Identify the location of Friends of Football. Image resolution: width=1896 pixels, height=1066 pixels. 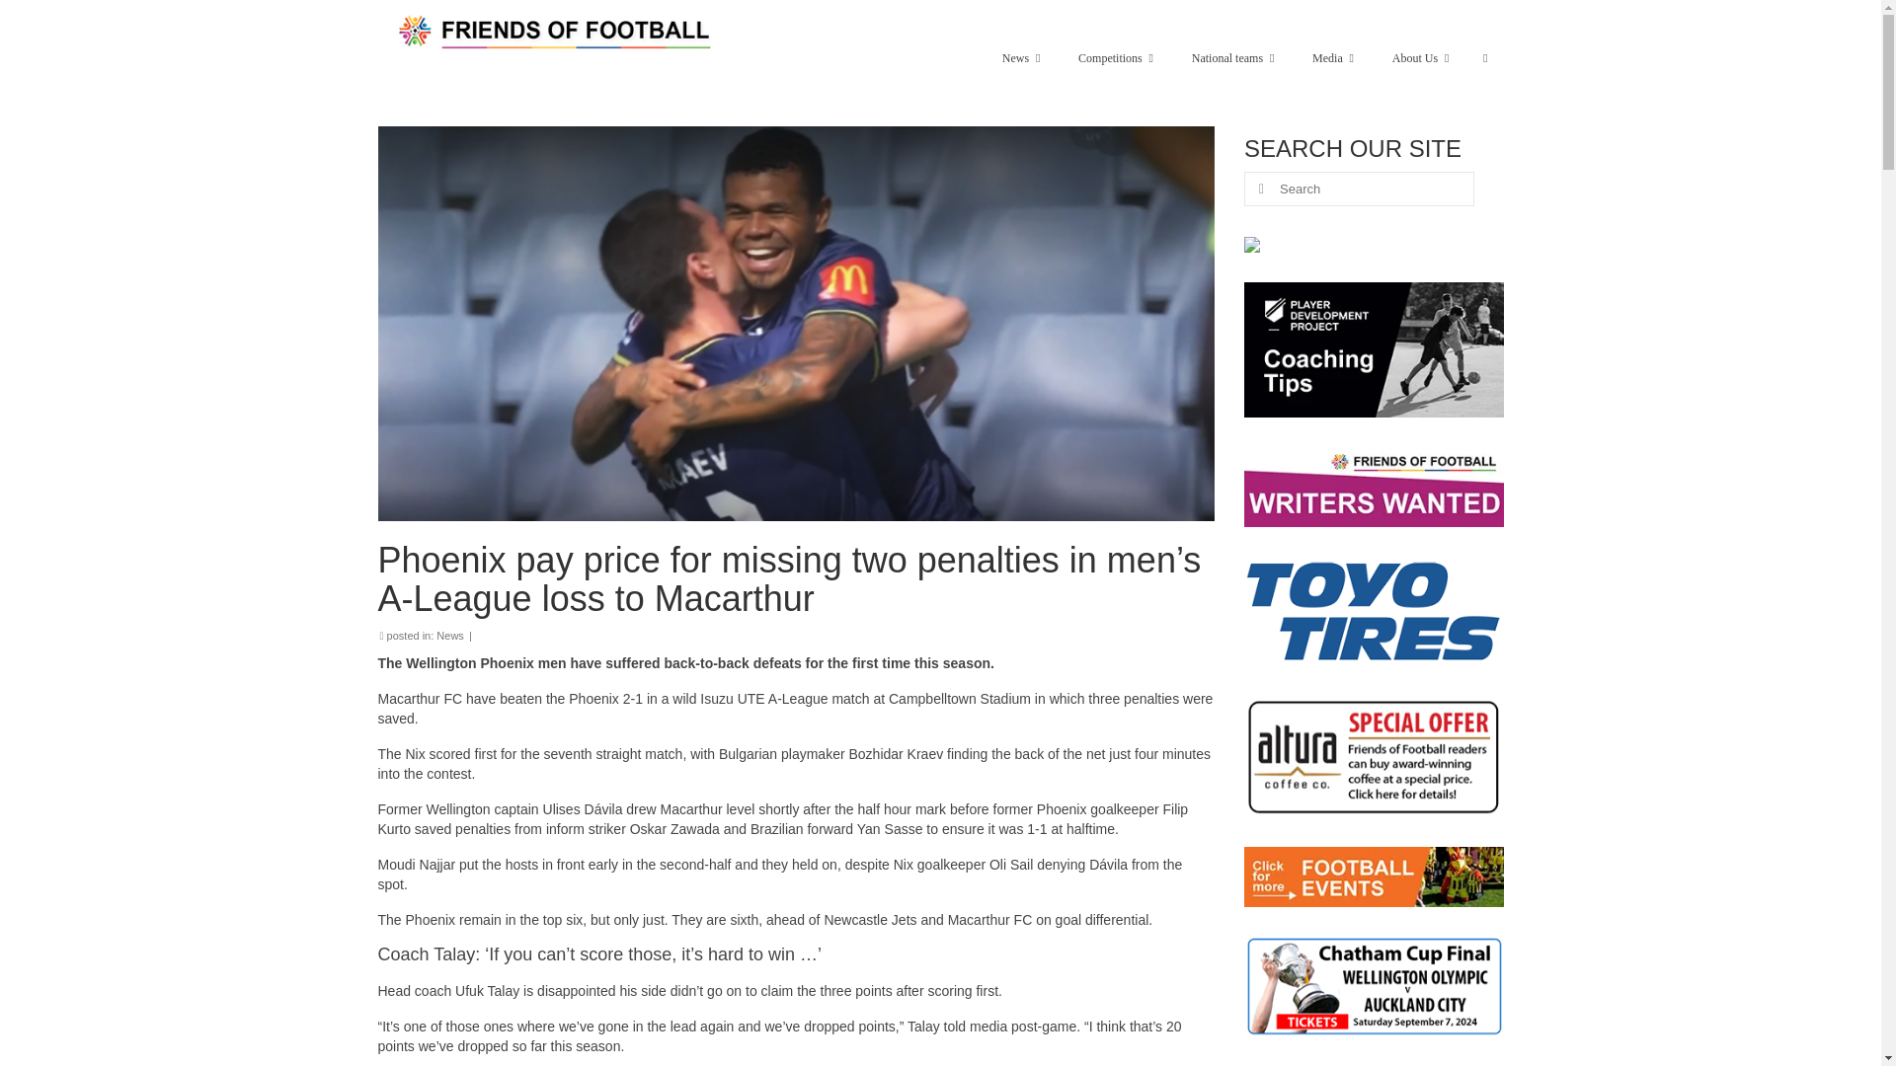
(558, 32).